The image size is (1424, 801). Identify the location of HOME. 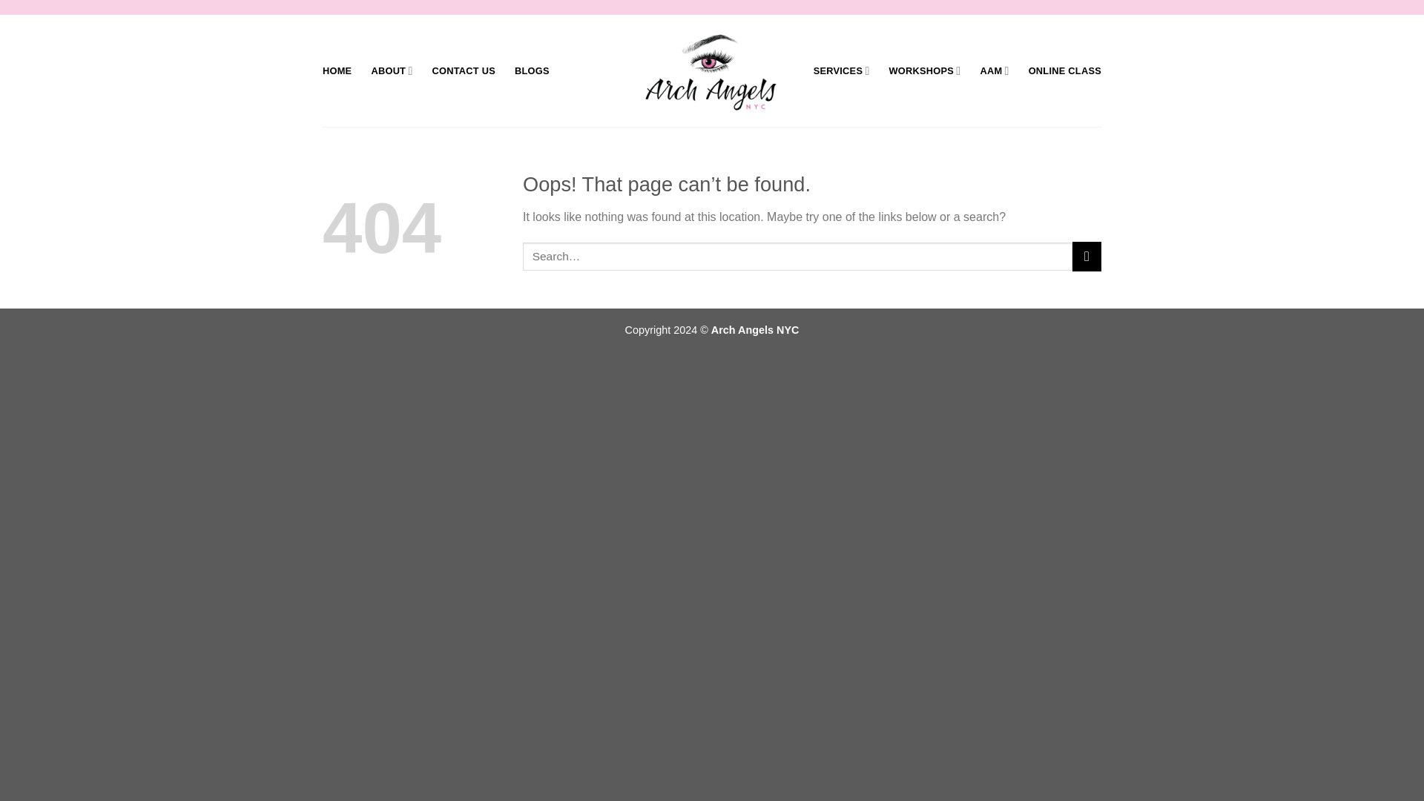
(337, 71).